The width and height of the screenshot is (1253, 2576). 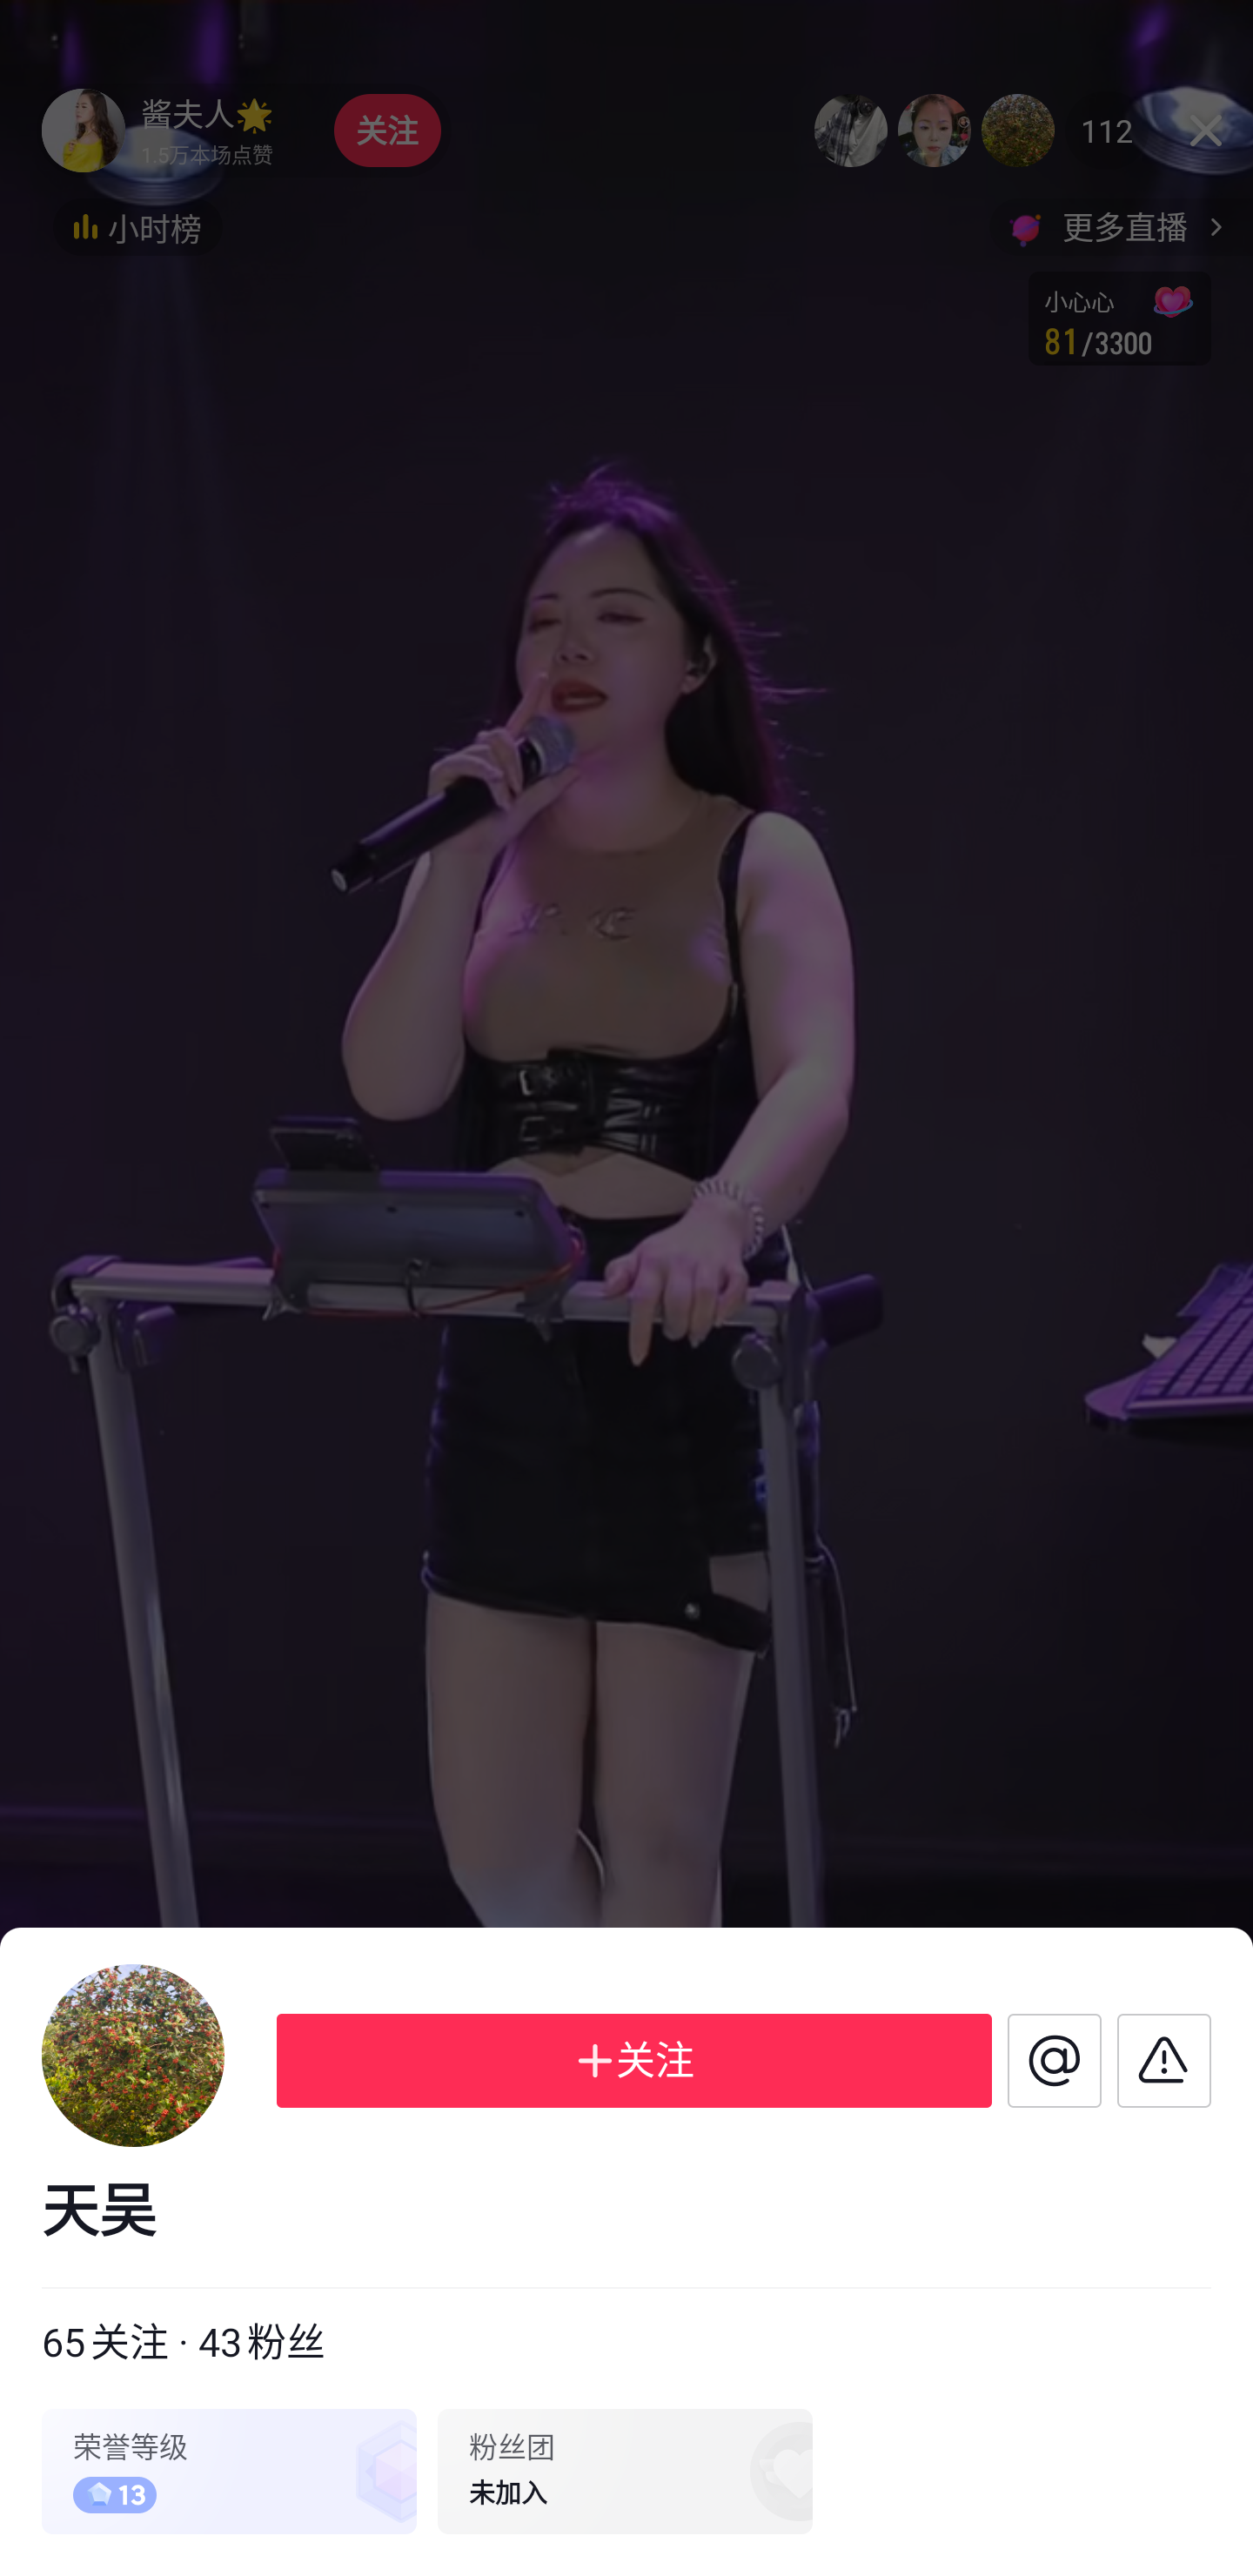 I want to click on 举报 按钮, so click(x=1164, y=2061).